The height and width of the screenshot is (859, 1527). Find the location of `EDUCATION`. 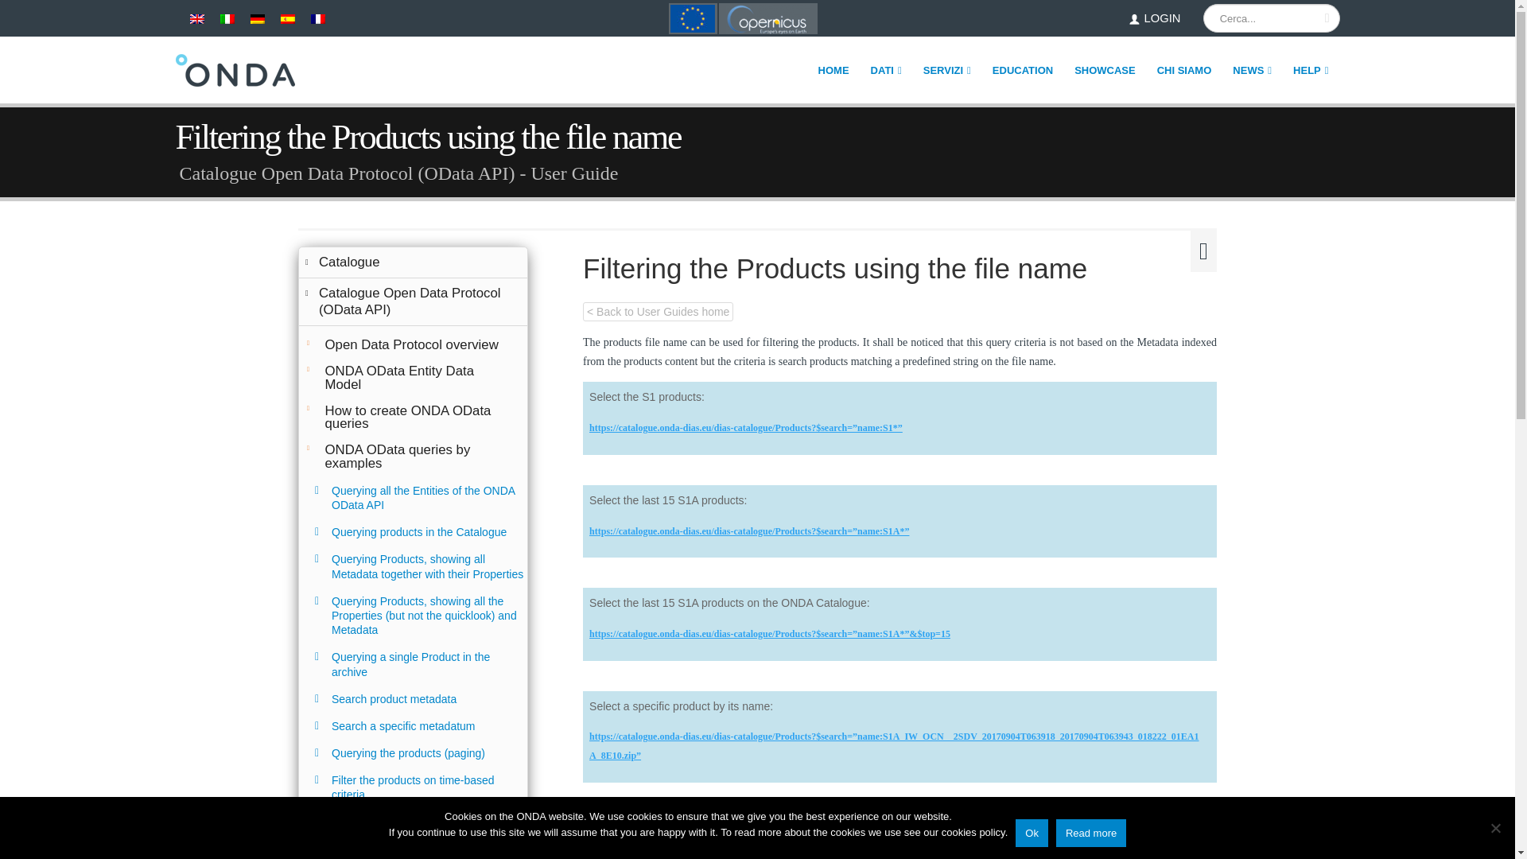

EDUCATION is located at coordinates (1022, 70).